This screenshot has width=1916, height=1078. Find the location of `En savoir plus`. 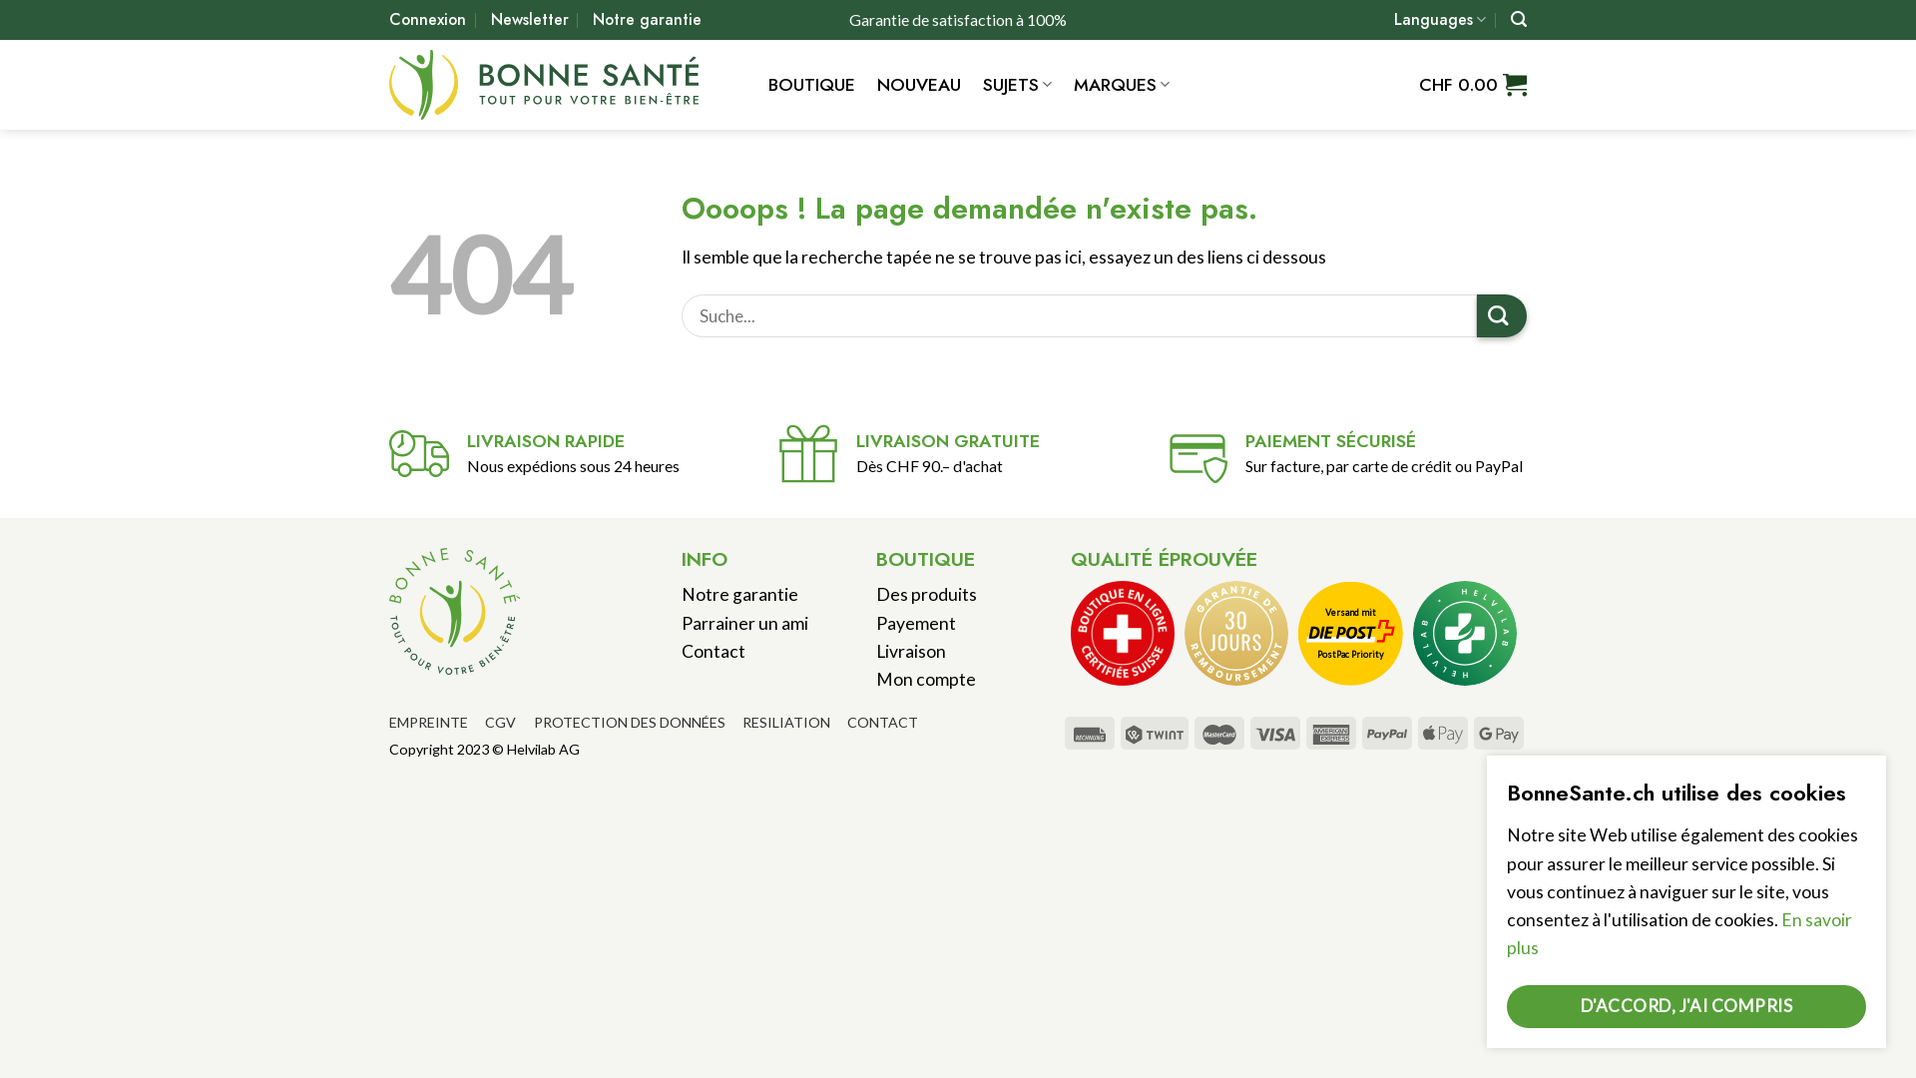

En savoir plus is located at coordinates (1679, 934).